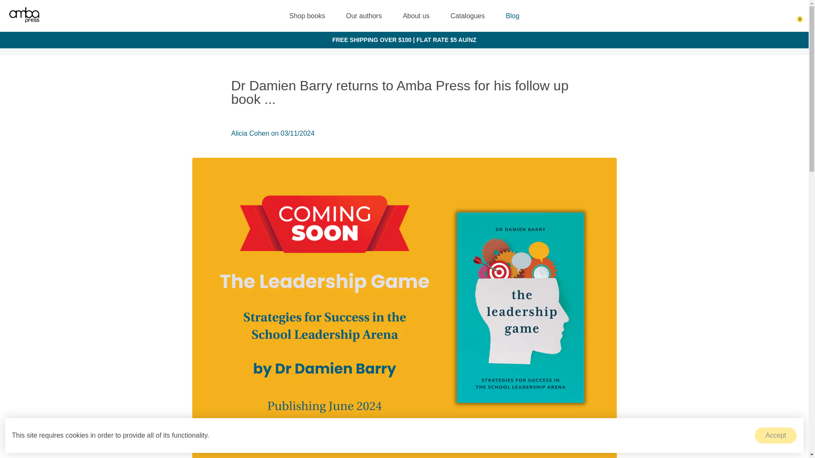 This screenshot has width=815, height=458. I want to click on Blog, so click(513, 16).